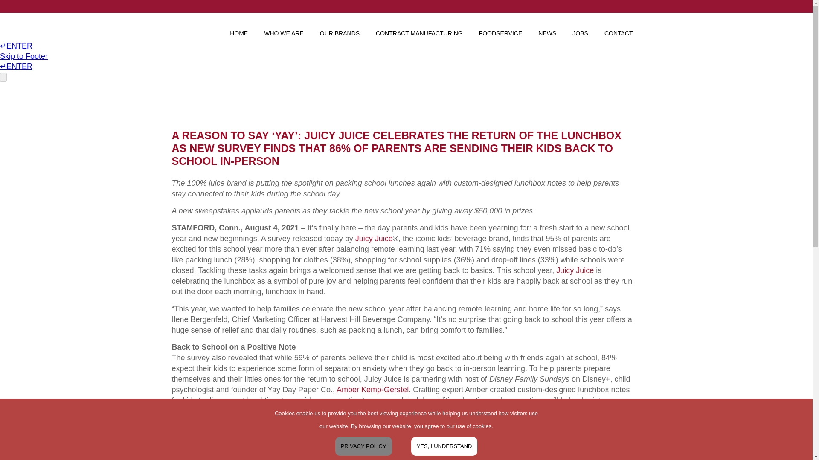  I want to click on FOODSERVICE, so click(501, 28).